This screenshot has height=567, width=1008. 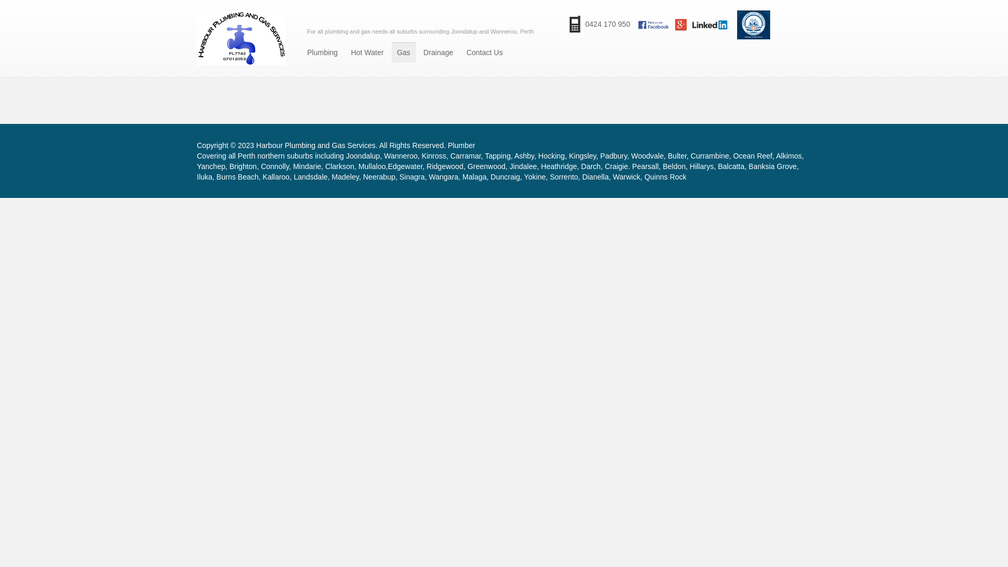 What do you see at coordinates (484, 52) in the screenshot?
I see `Contact Us` at bounding box center [484, 52].